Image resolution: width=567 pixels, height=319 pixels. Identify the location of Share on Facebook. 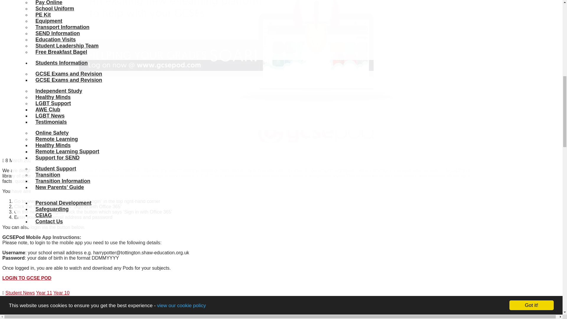
(17, 318).